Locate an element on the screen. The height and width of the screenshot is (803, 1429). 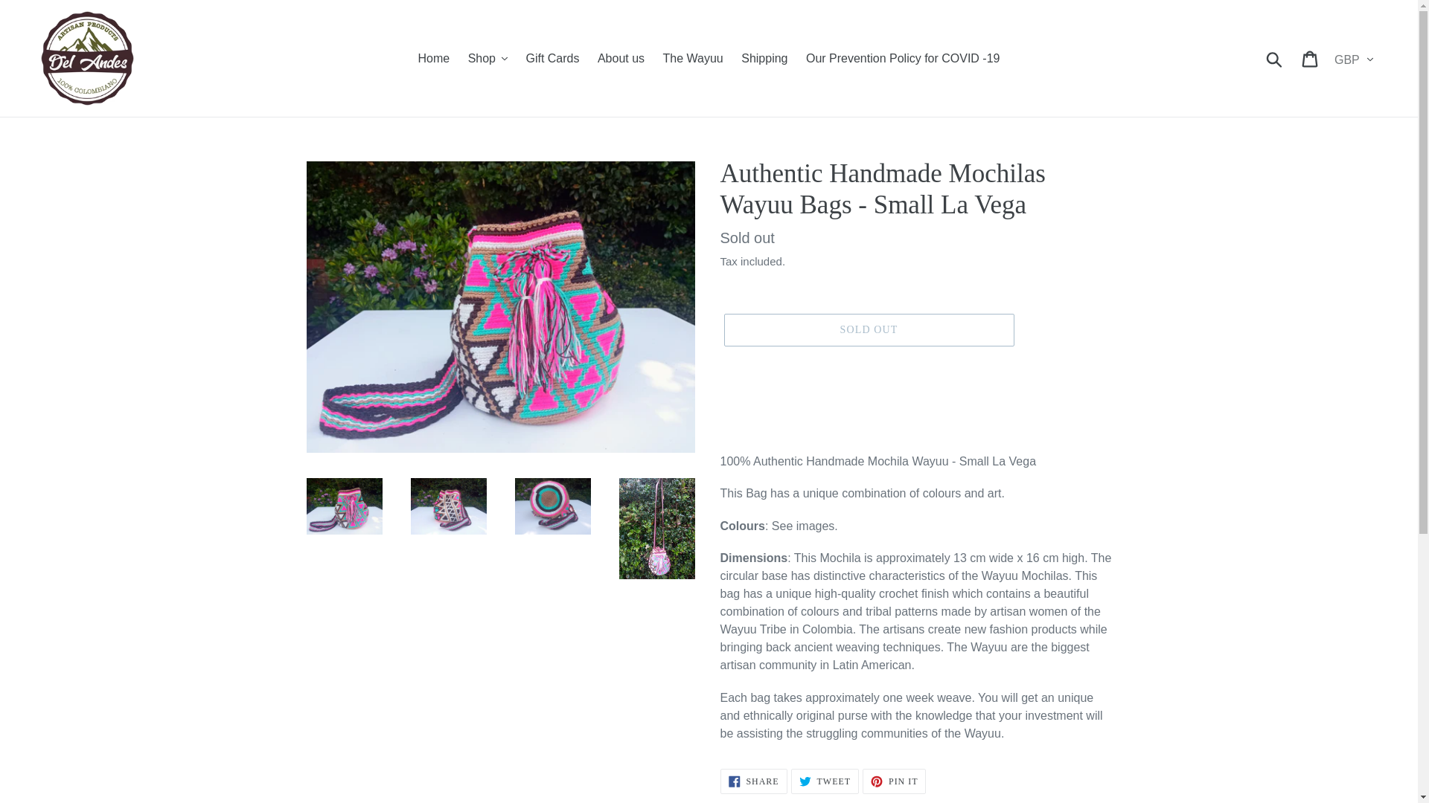
Cart is located at coordinates (1311, 58).